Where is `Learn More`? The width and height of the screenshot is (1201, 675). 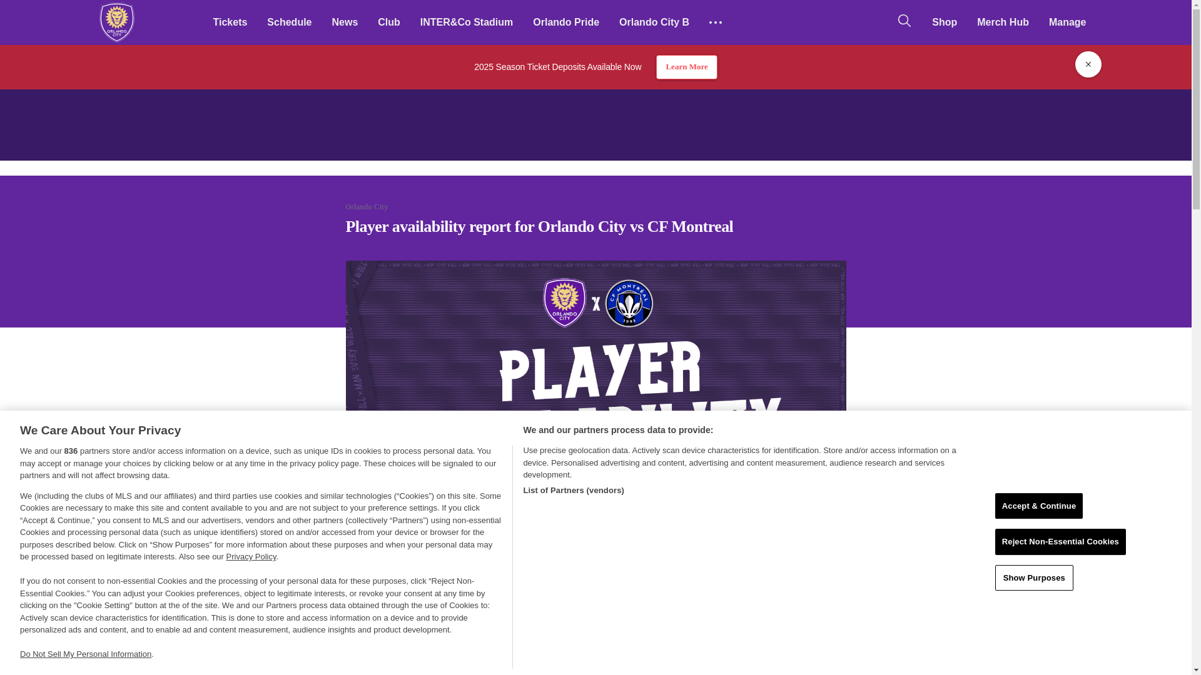 Learn More is located at coordinates (686, 67).